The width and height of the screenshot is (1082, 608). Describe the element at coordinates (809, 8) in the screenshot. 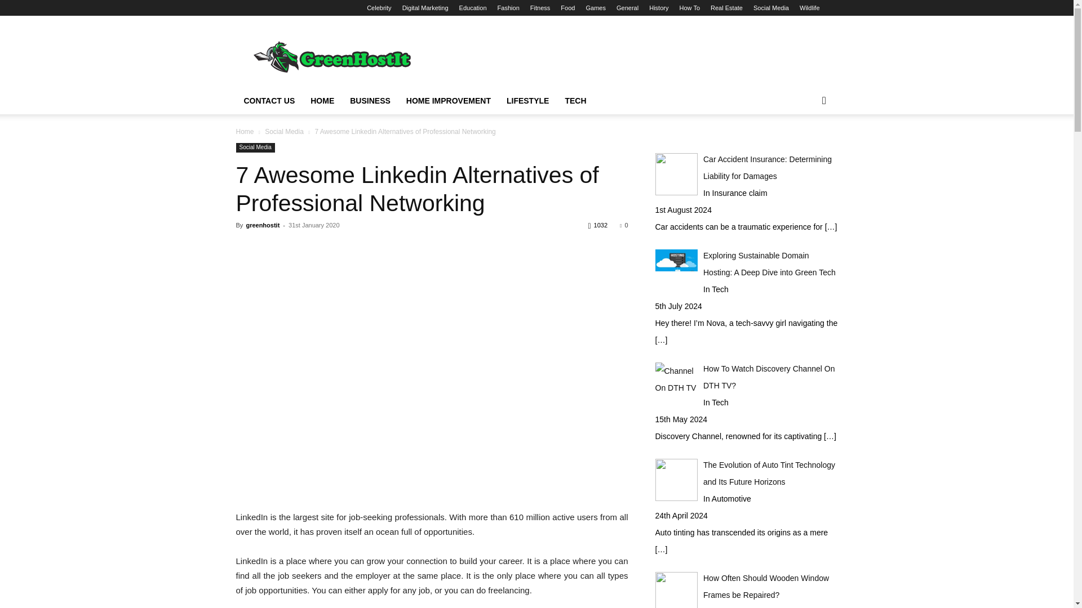

I see `Wildlife` at that location.